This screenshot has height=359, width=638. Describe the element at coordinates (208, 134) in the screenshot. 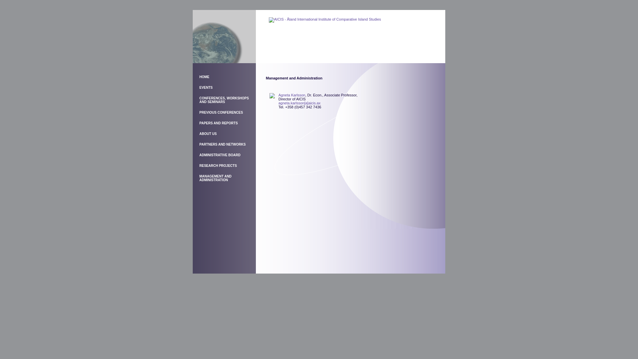

I see `ABOUT US` at that location.